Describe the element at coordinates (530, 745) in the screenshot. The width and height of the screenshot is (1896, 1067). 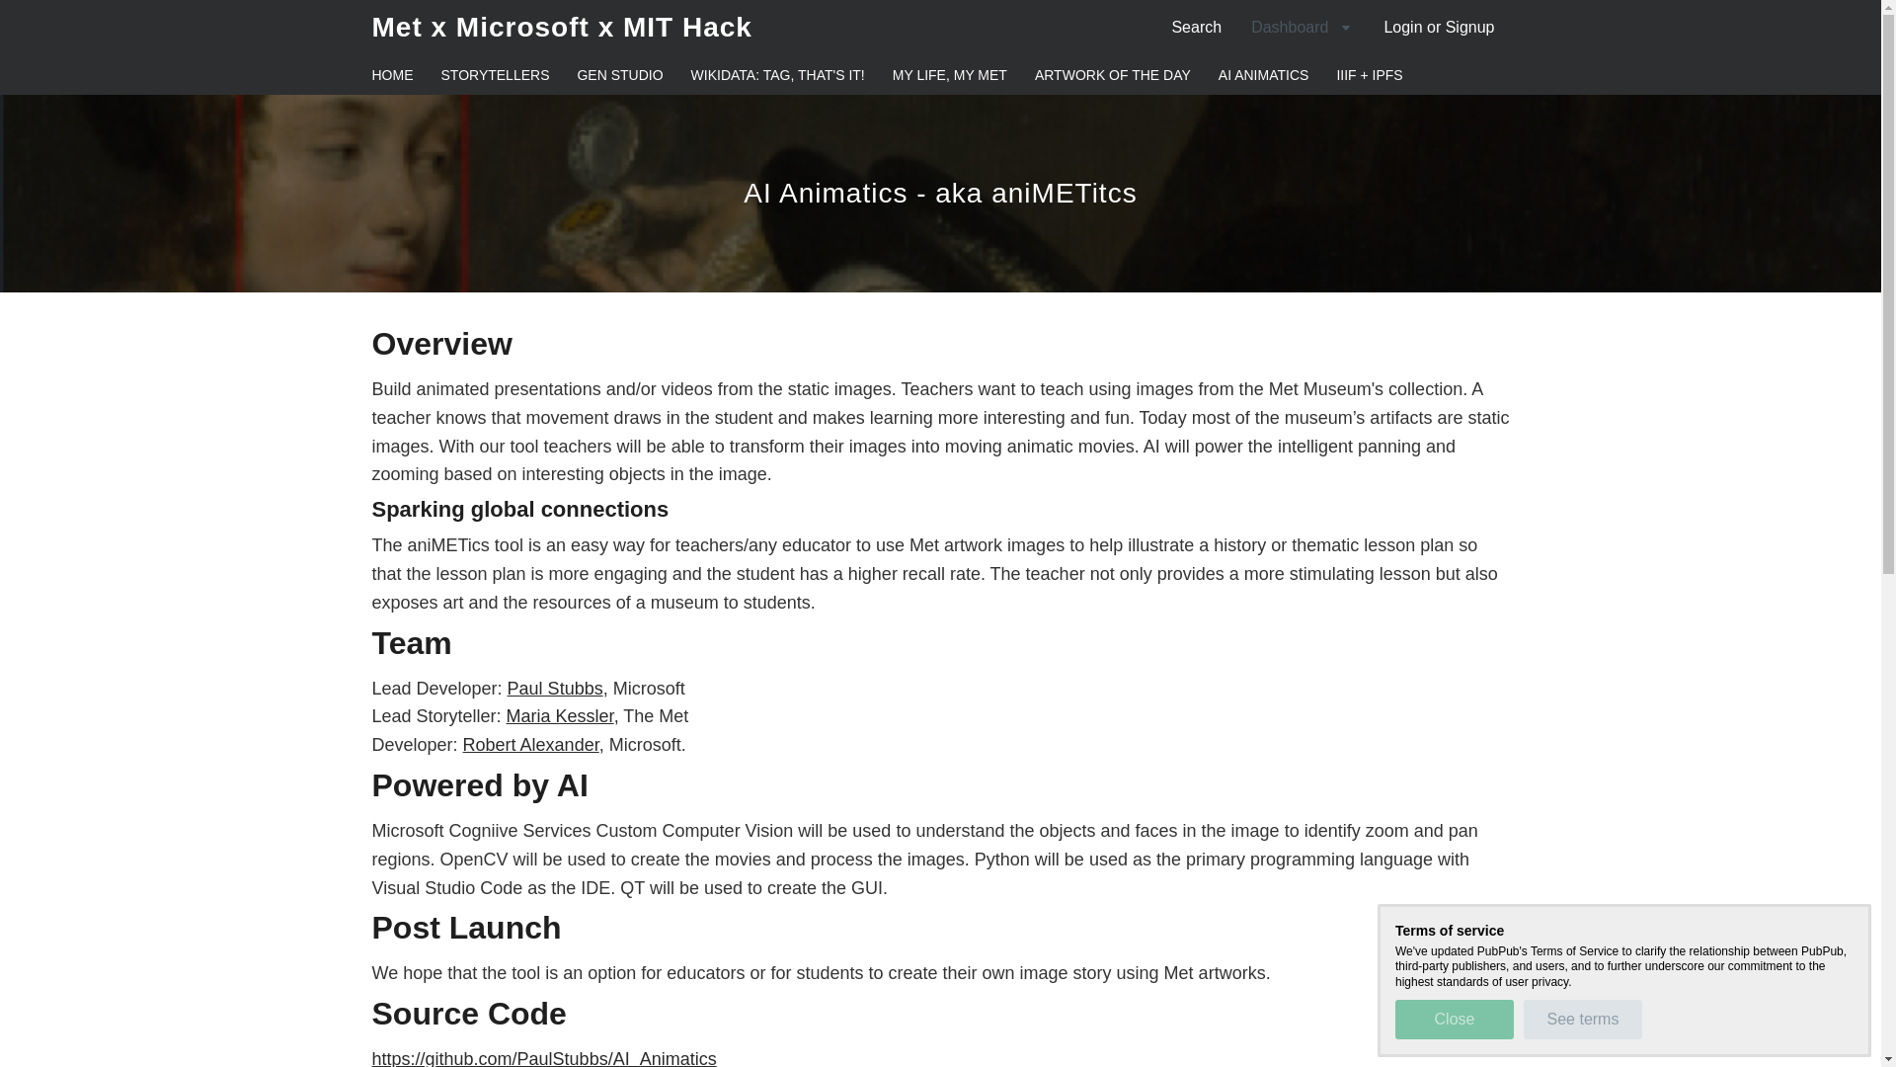
I see `Robert Alexander` at that location.